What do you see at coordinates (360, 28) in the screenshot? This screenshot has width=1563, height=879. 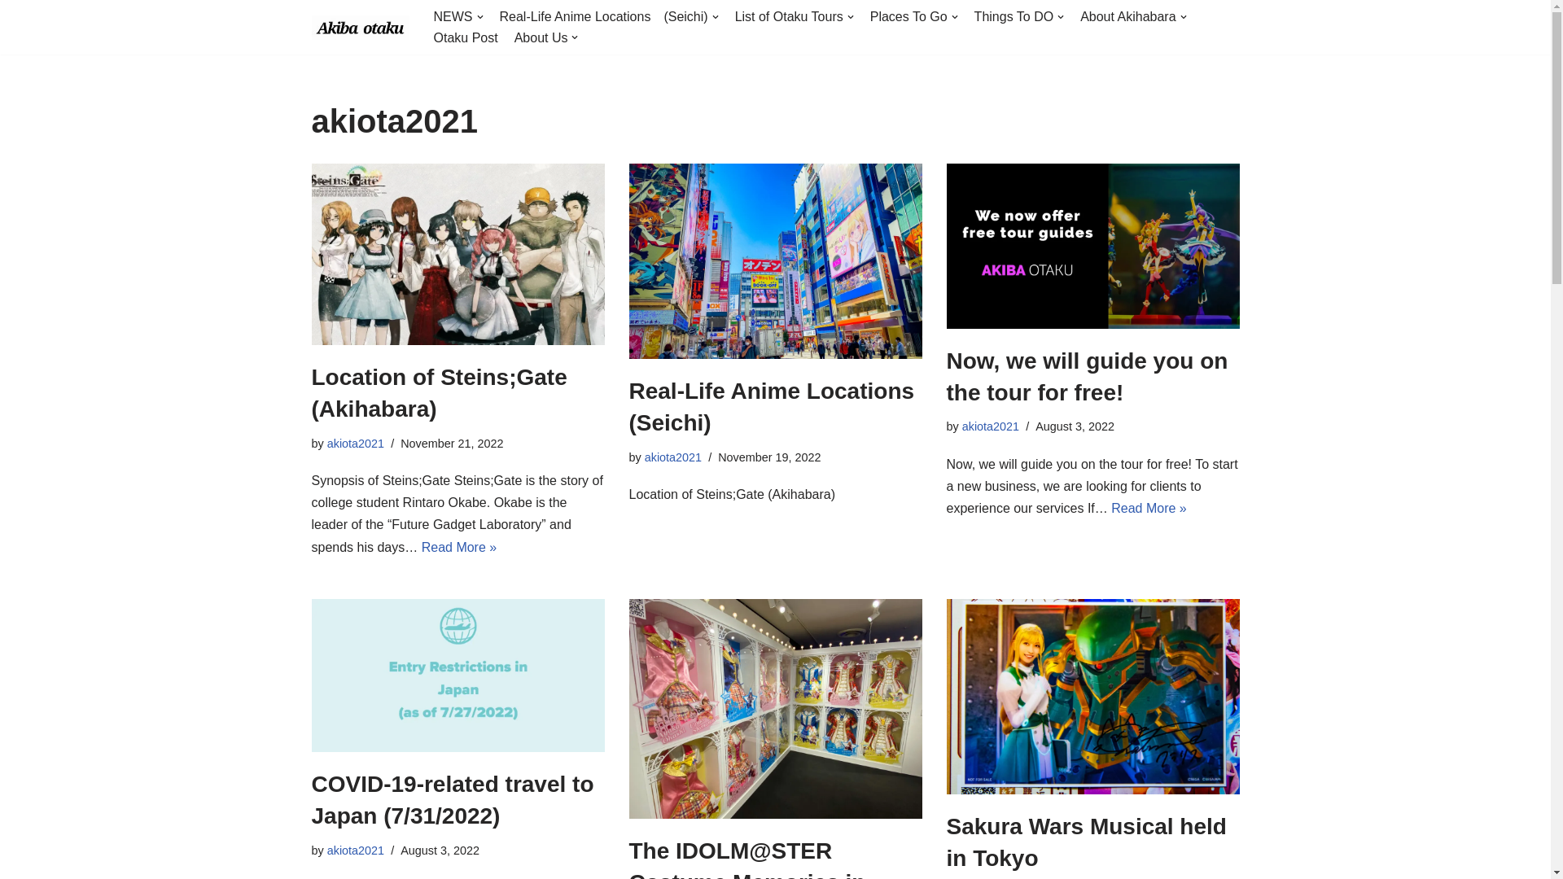 I see `AKIBA OTAKU` at bounding box center [360, 28].